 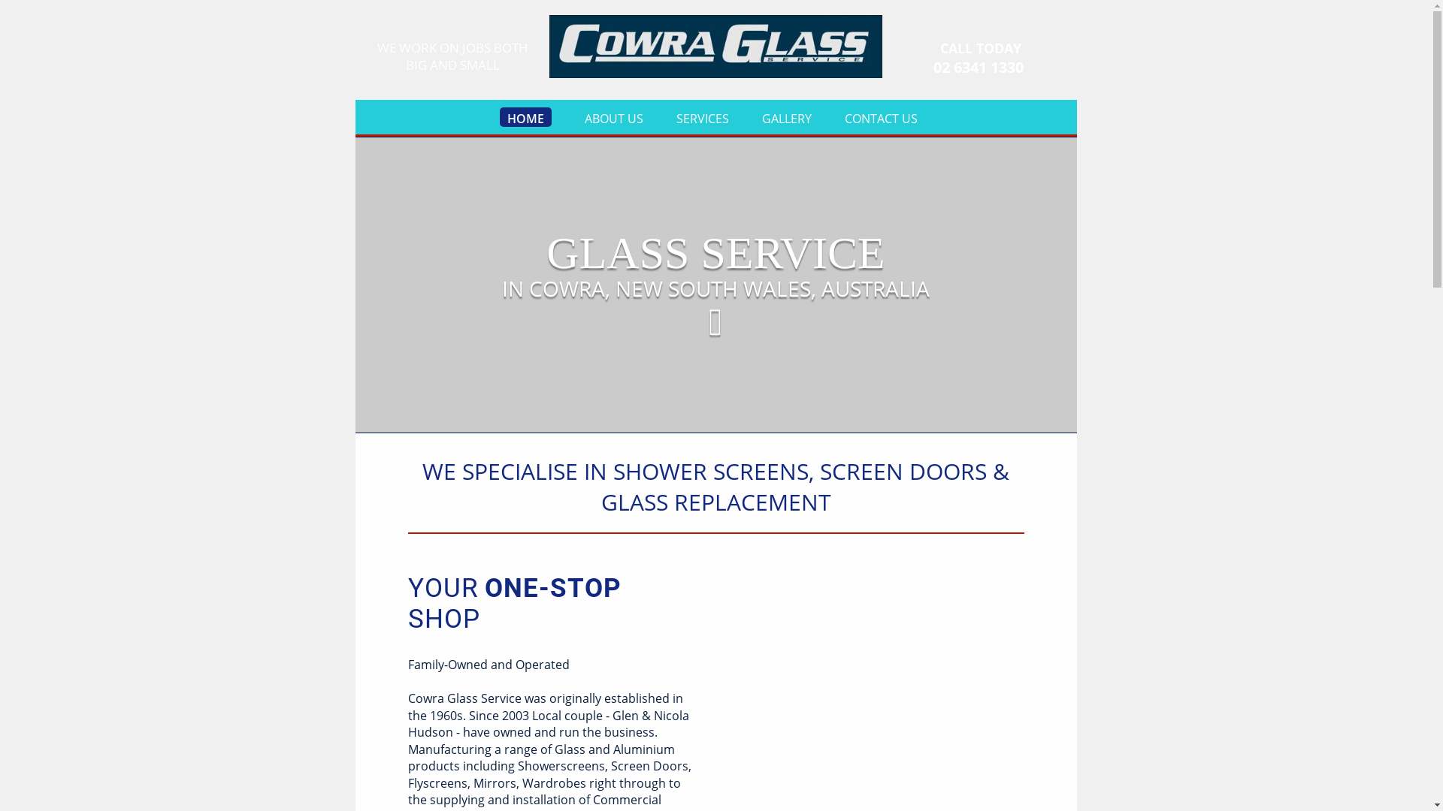 I want to click on GALLERY, so click(x=786, y=117).